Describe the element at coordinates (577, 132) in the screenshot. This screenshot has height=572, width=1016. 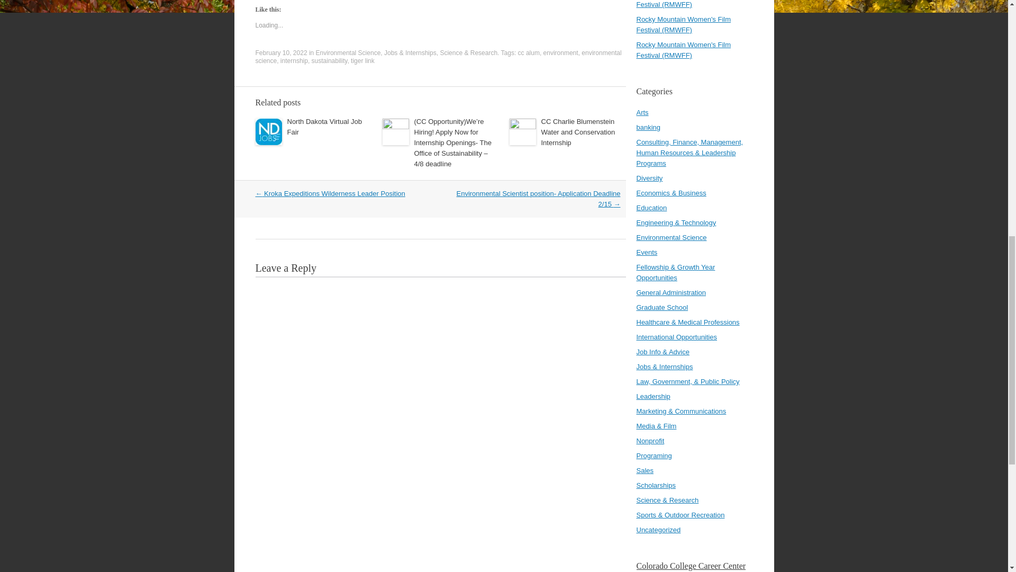
I see `CC Charlie Blumenstein Water and Conservation Internship` at that location.